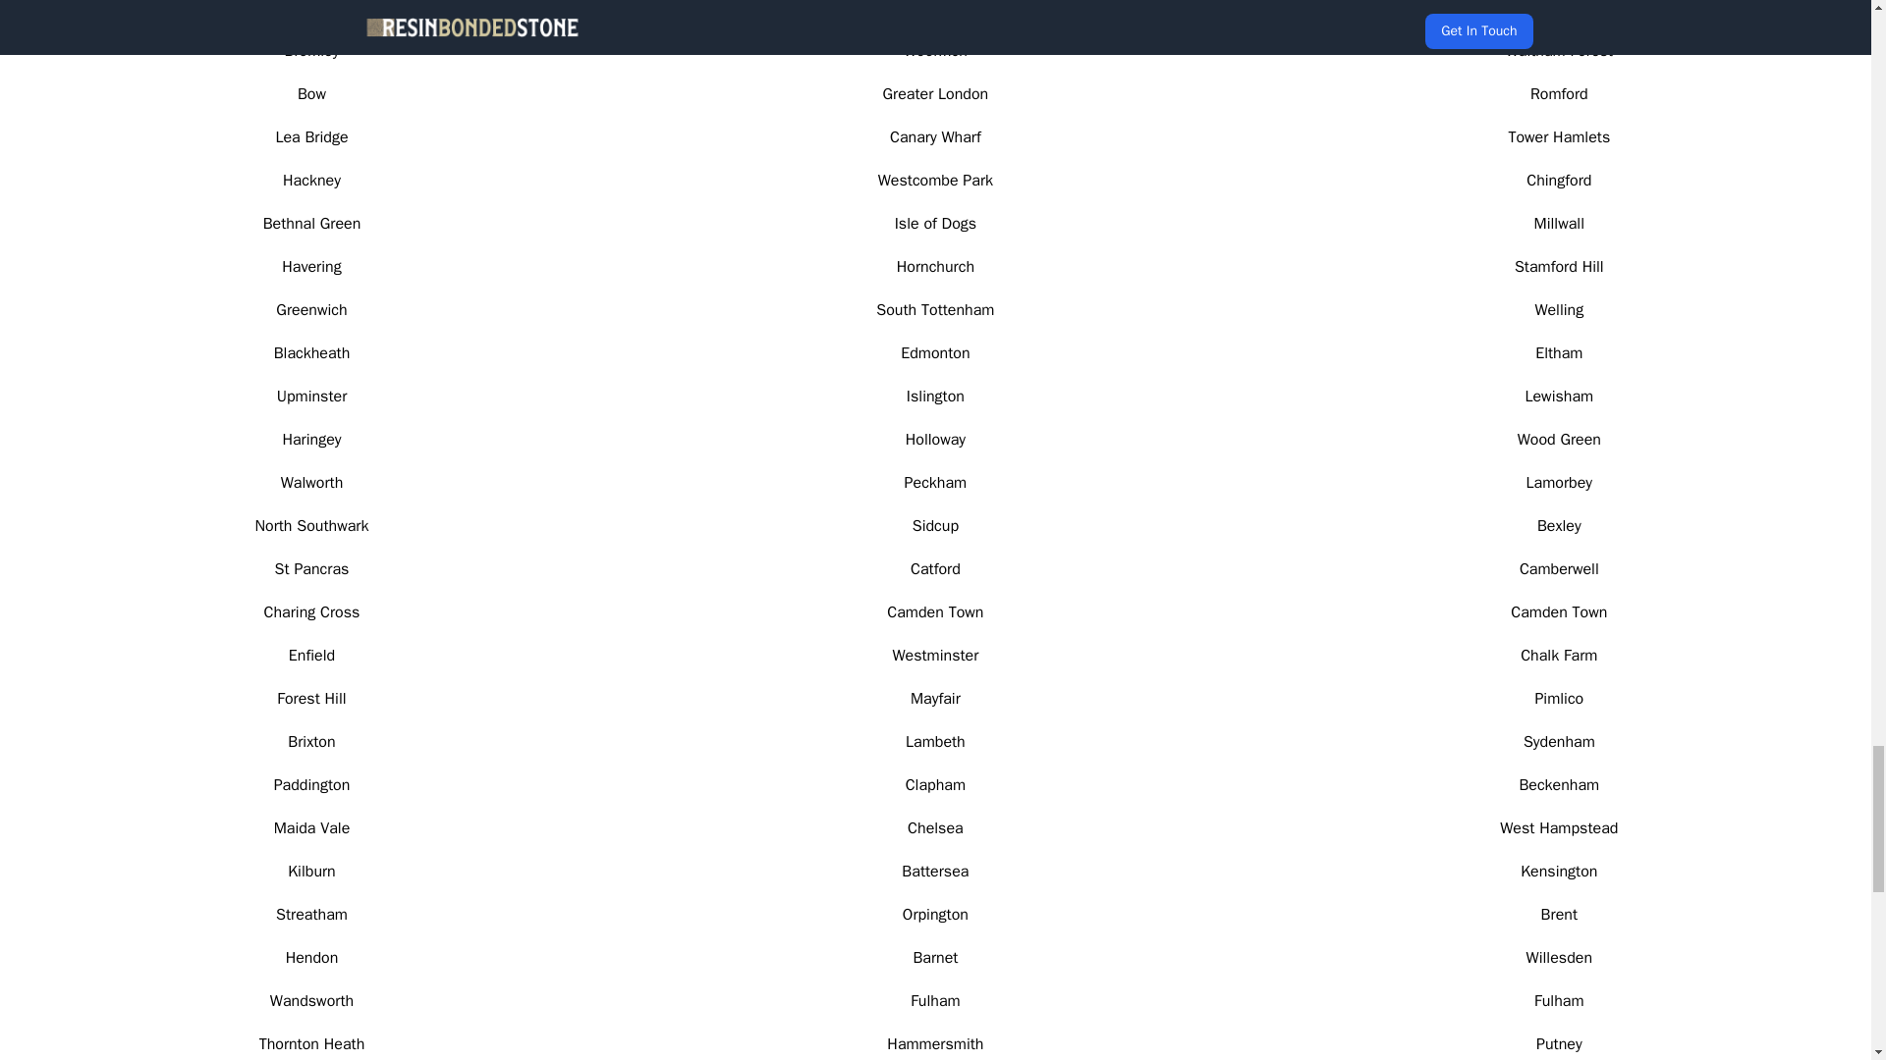 The height and width of the screenshot is (1060, 1886). I want to click on Bromley, so click(311, 51).